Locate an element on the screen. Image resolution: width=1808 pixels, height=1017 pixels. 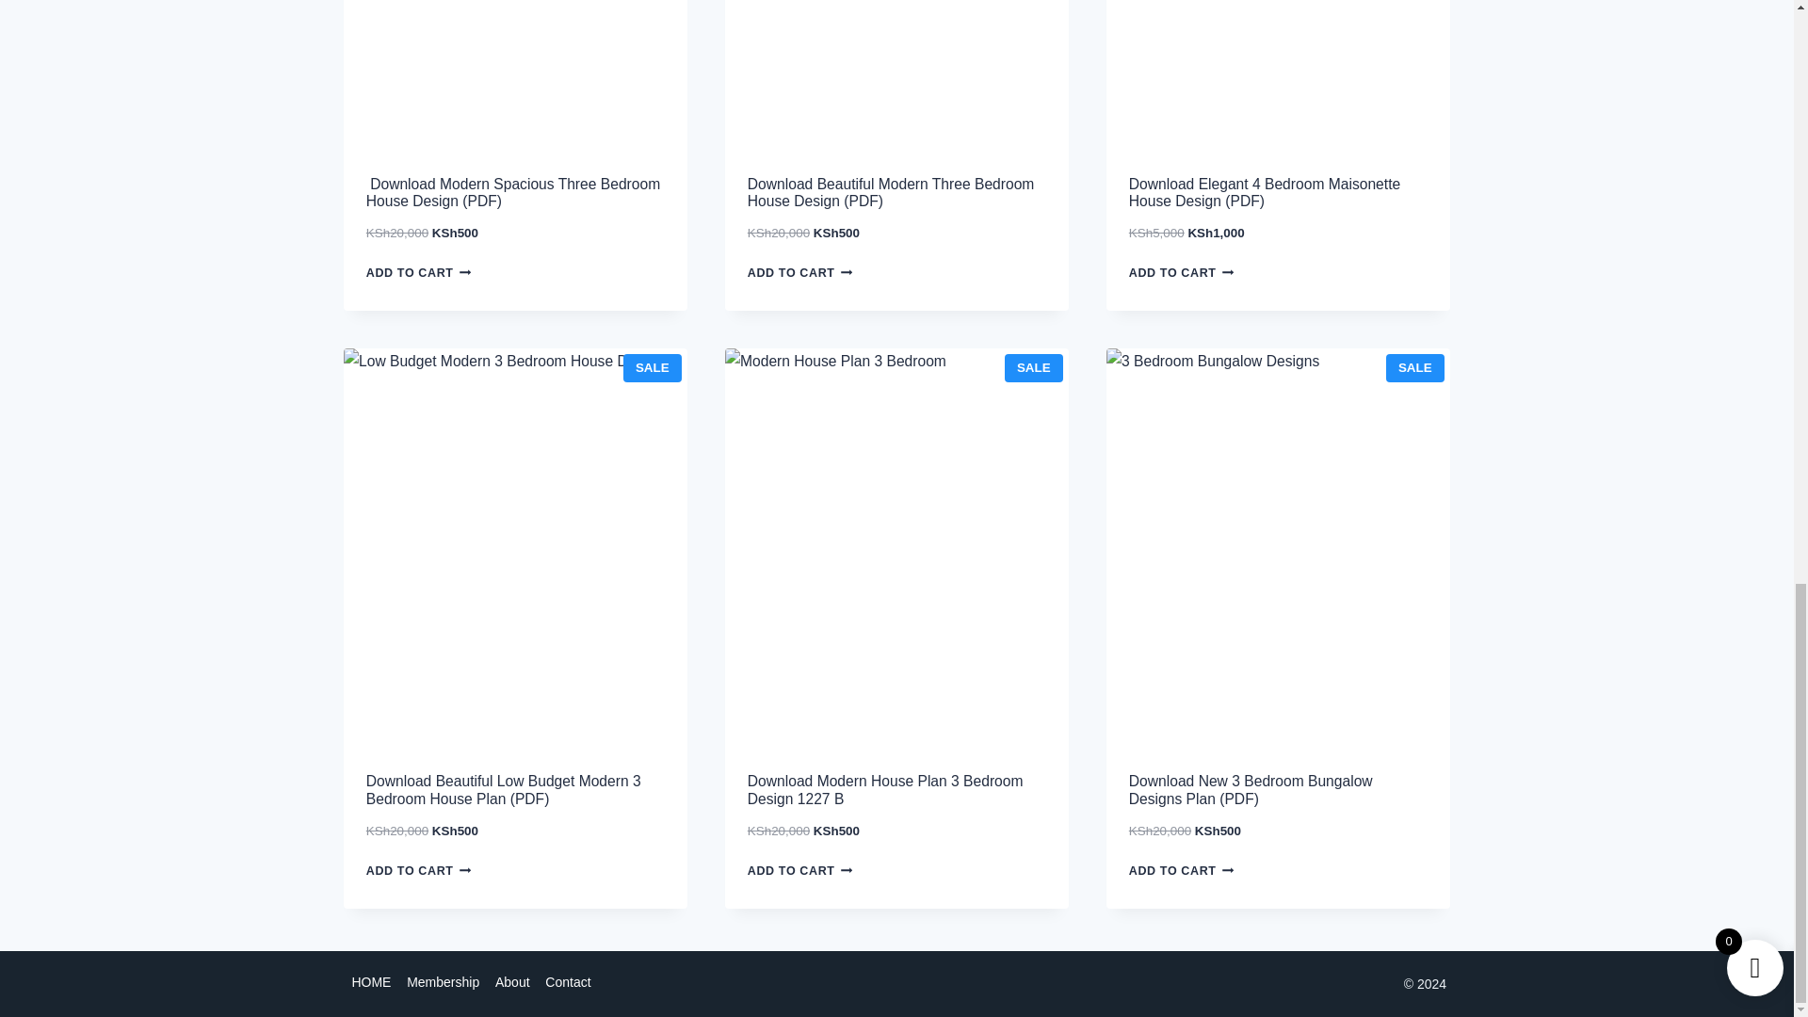
Low Budget Modern 3 Bedroom House Design is located at coordinates (514, 550).